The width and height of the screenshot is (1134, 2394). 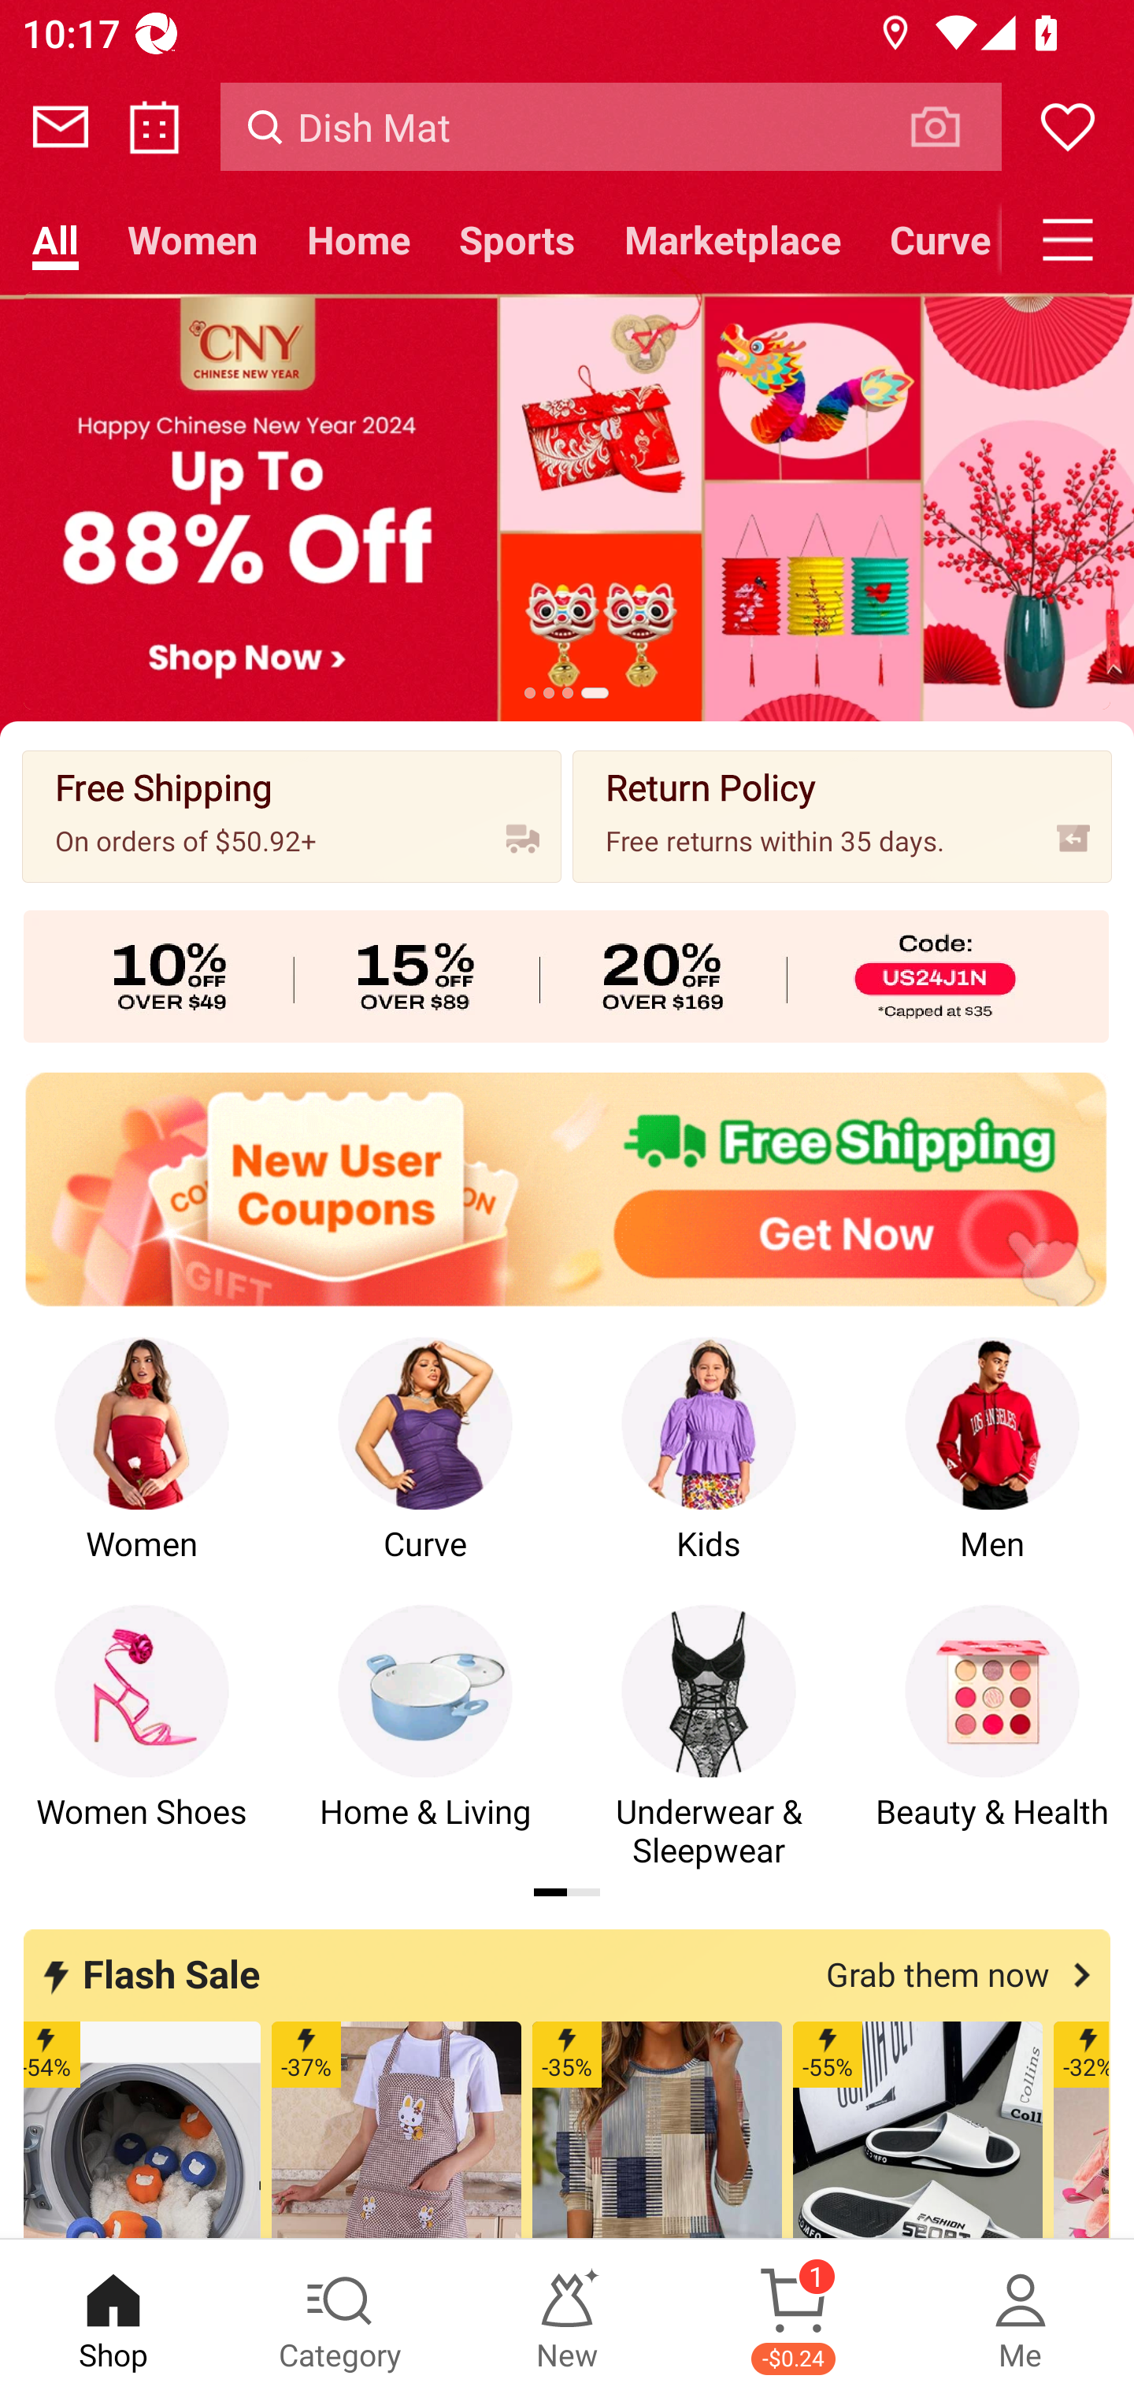 What do you see at coordinates (291, 816) in the screenshot?
I see `Free Shipping On orders of $50.92+` at bounding box center [291, 816].